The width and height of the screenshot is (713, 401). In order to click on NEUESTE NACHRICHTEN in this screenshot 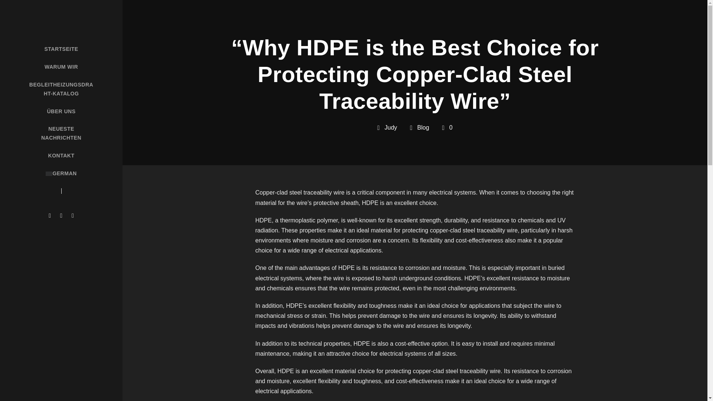, I will do `click(61, 134)`.